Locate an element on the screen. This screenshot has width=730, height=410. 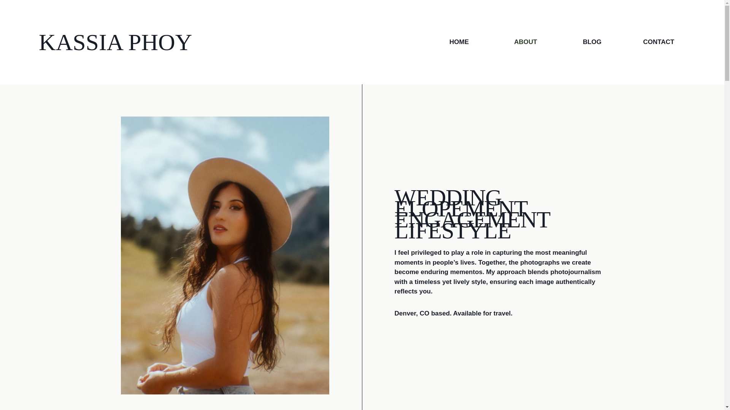
BLOG is located at coordinates (592, 42).